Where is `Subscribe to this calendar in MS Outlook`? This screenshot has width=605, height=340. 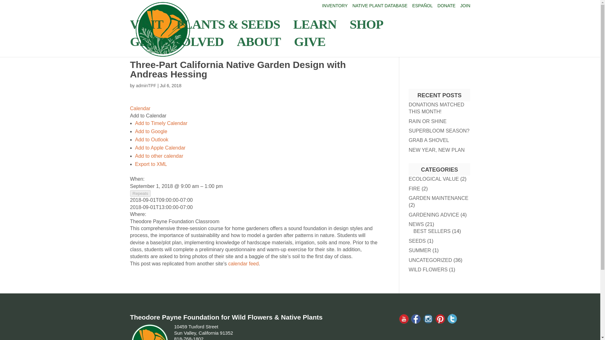 Subscribe to this calendar in MS Outlook is located at coordinates (151, 140).